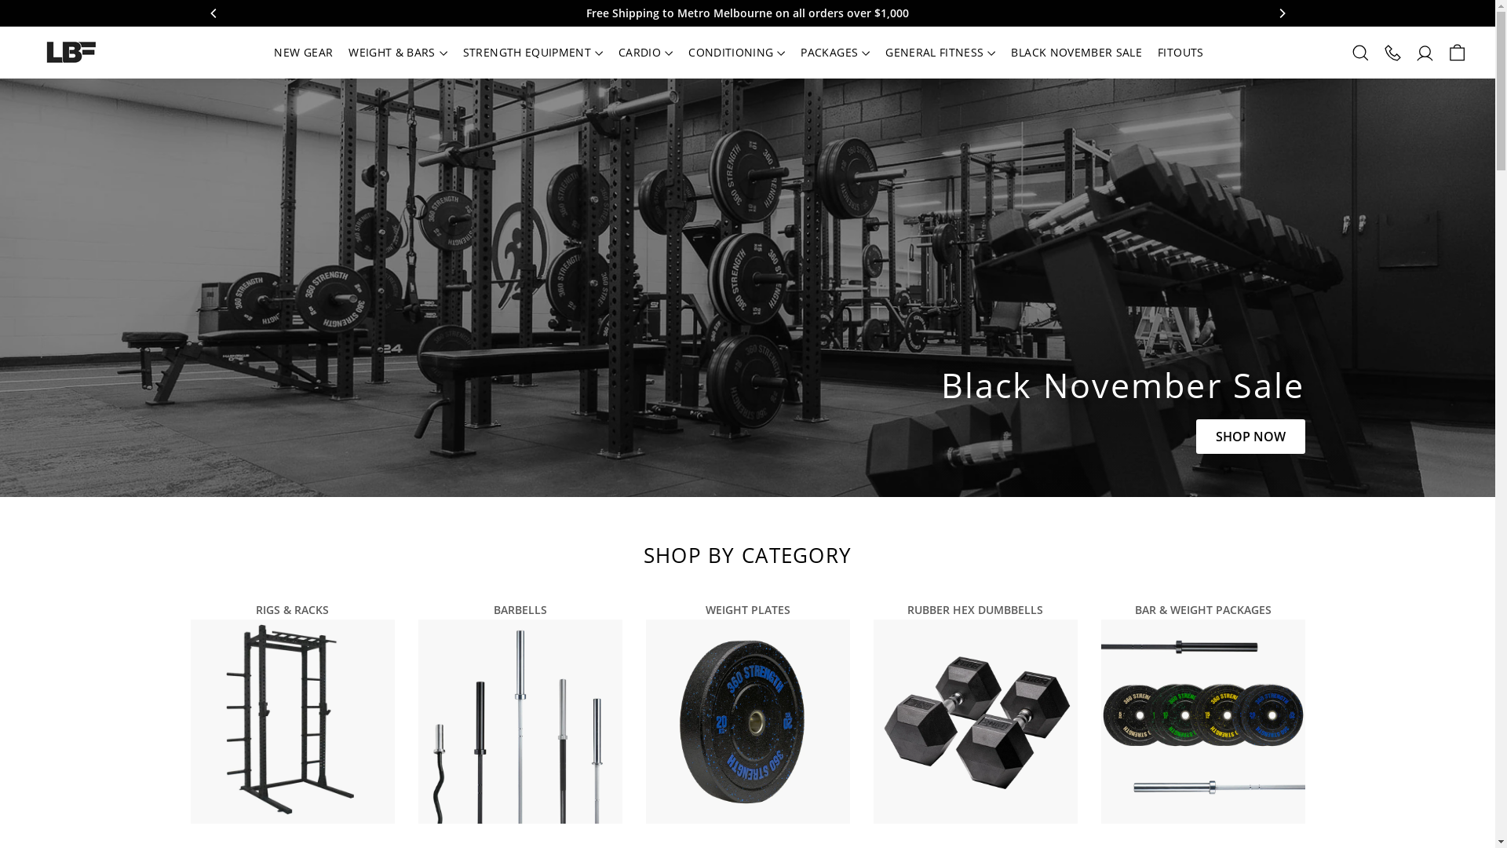 The height and width of the screenshot is (848, 1507). Describe the element at coordinates (835, 53) in the screenshot. I see `PACKAGES` at that location.